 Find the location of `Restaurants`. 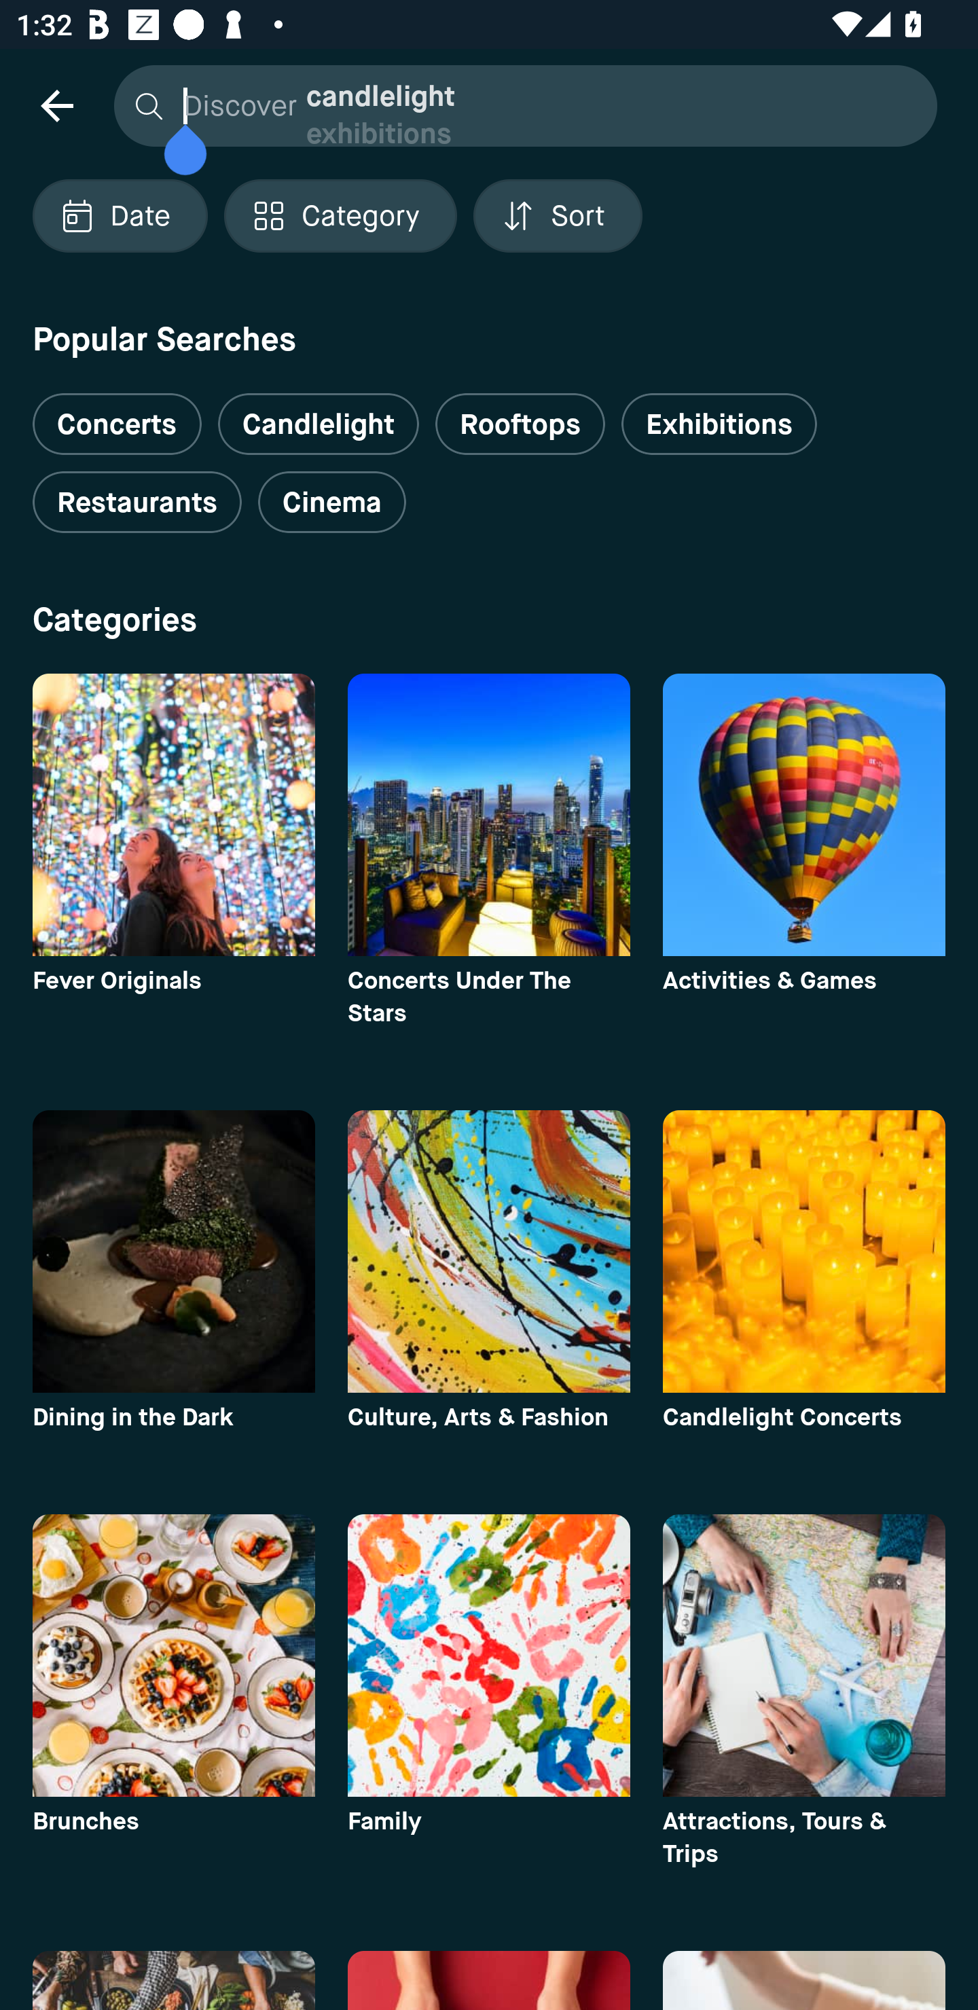

Restaurants is located at coordinates (137, 502).